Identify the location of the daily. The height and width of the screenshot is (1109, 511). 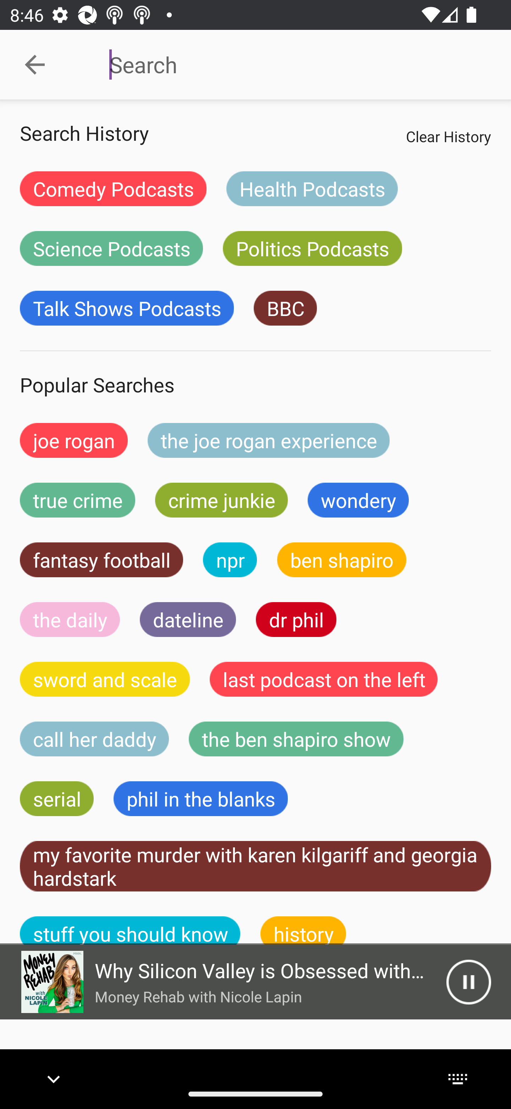
(70, 619).